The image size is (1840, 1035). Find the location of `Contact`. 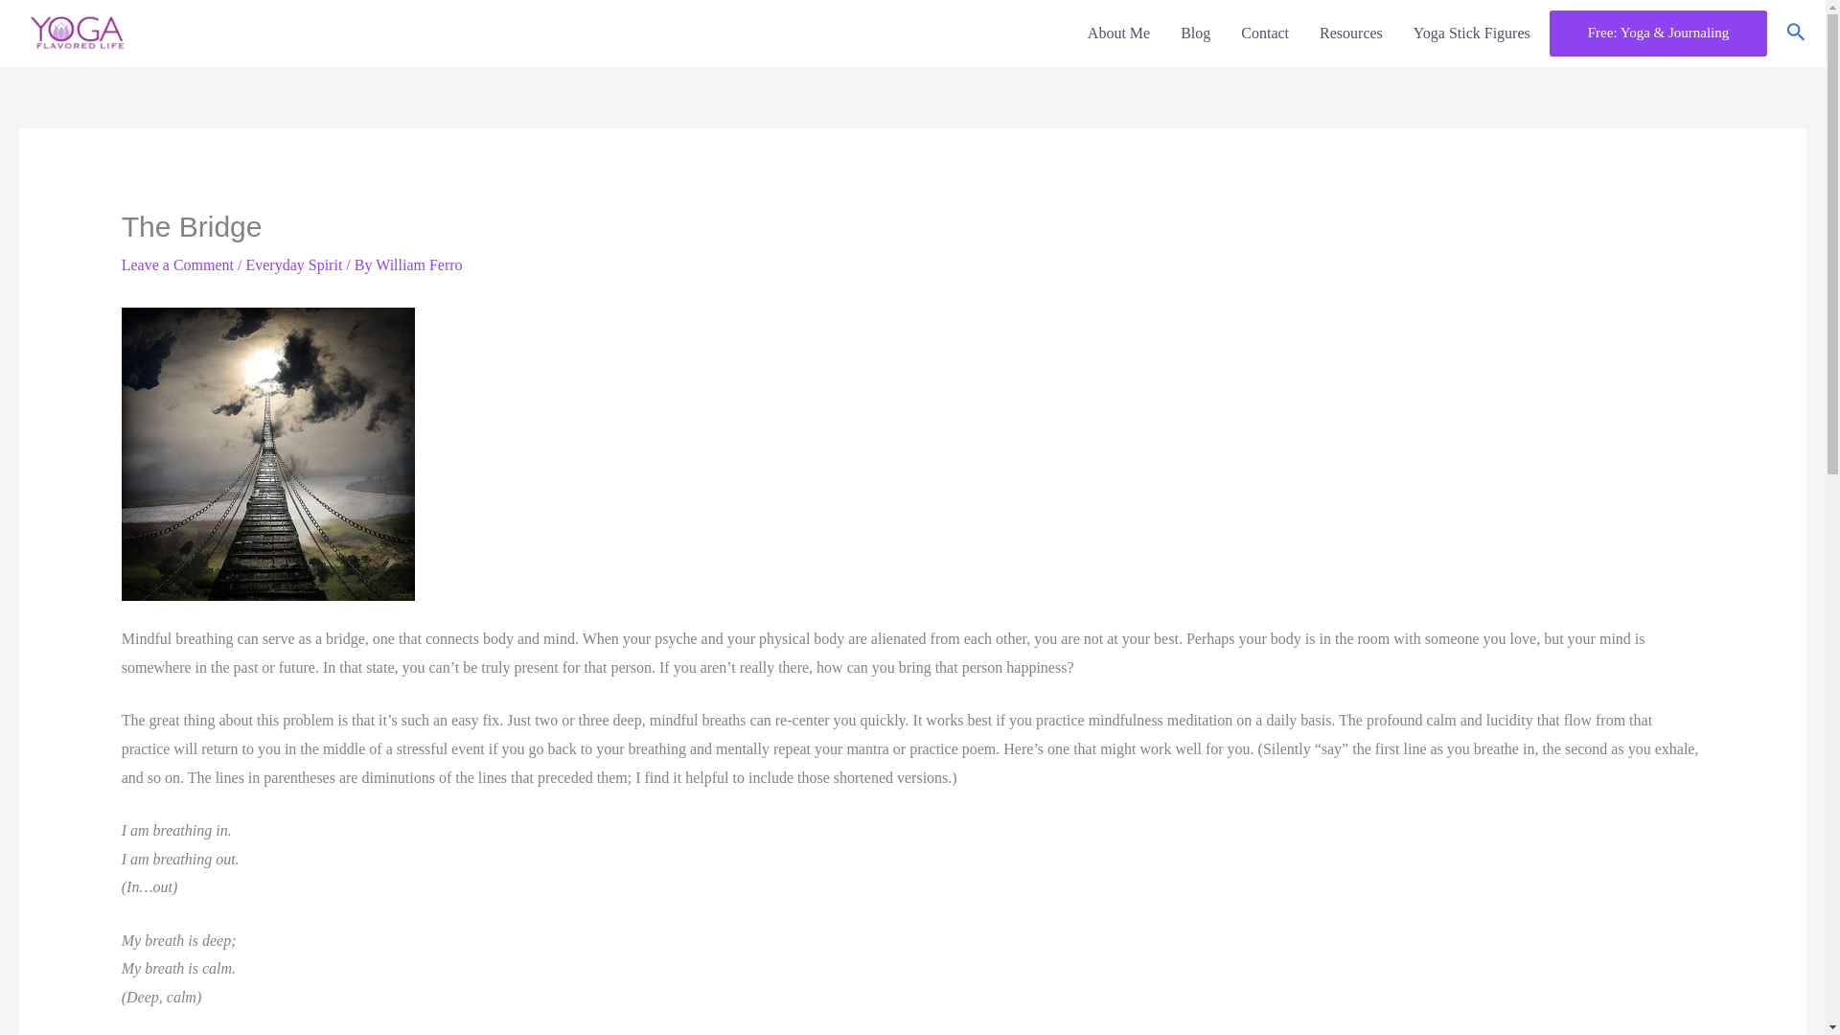

Contact is located at coordinates (1265, 34).